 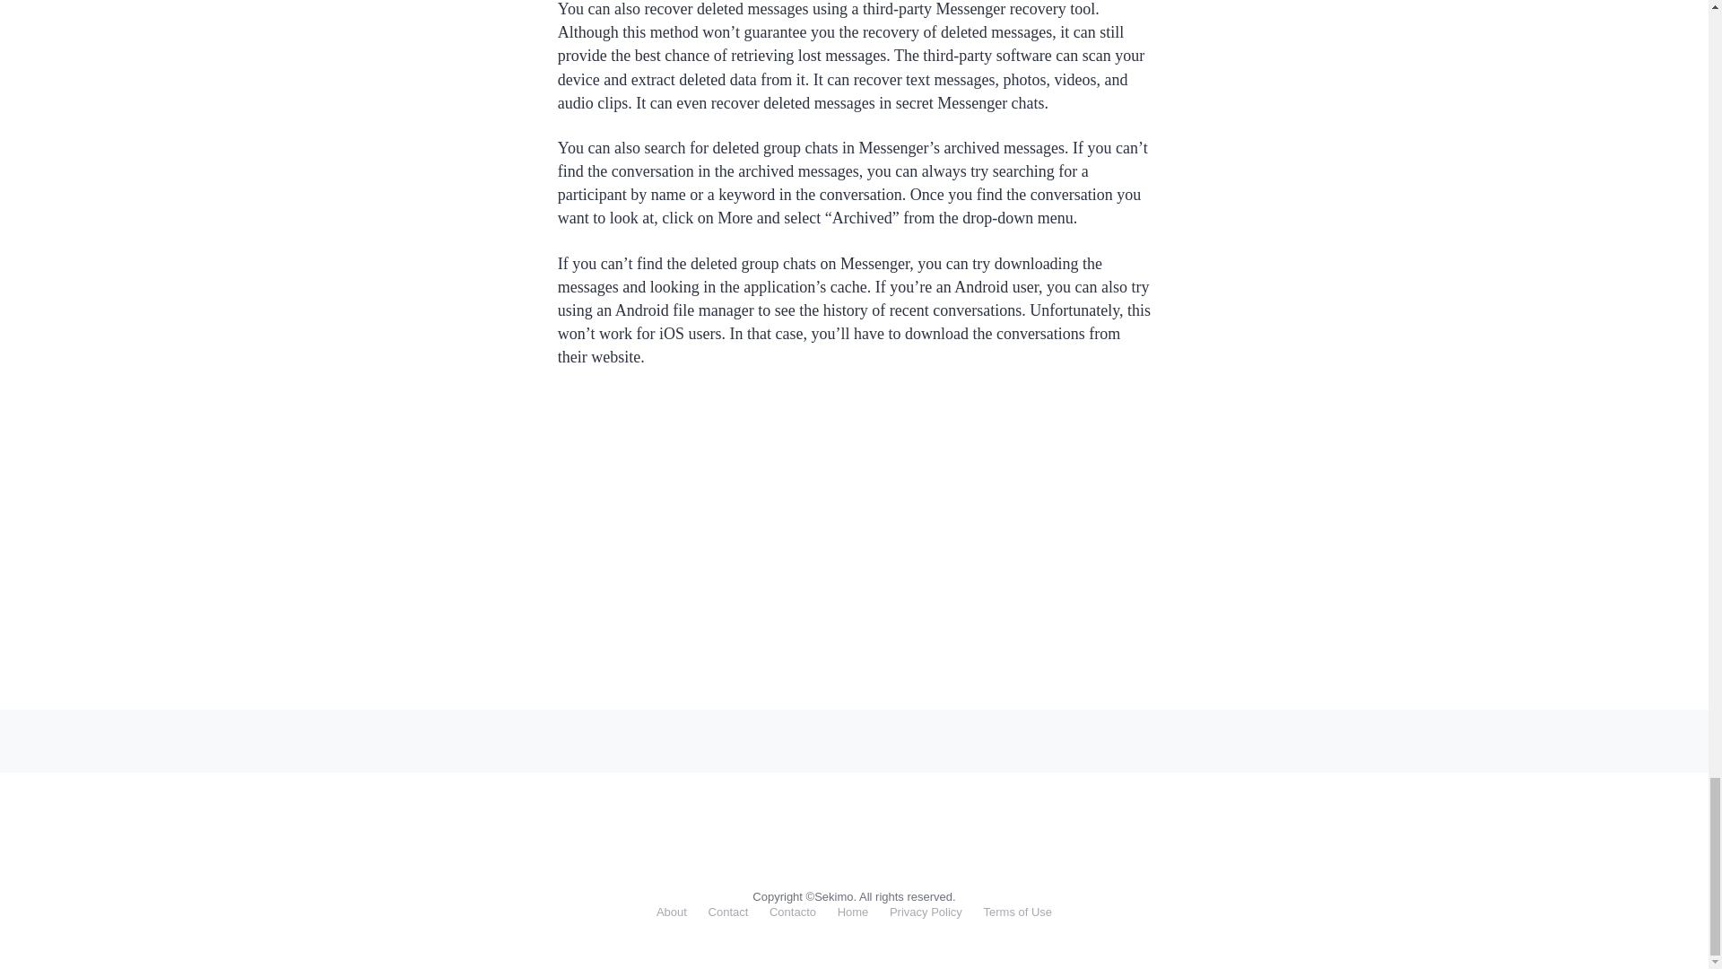 What do you see at coordinates (793, 912) in the screenshot?
I see `Contacto` at bounding box center [793, 912].